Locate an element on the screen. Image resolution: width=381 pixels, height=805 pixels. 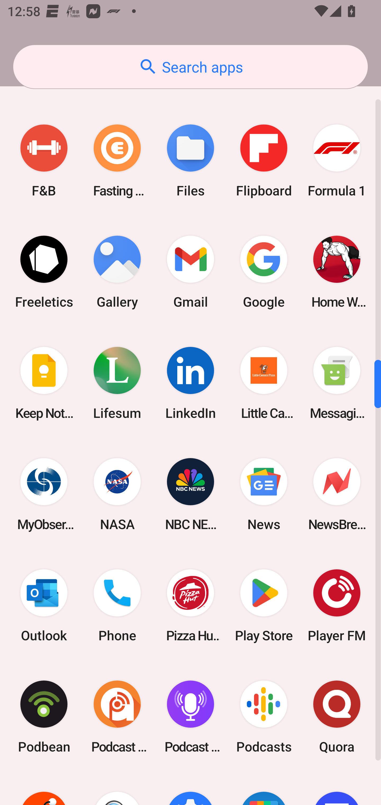
Flipboard is located at coordinates (264, 161).